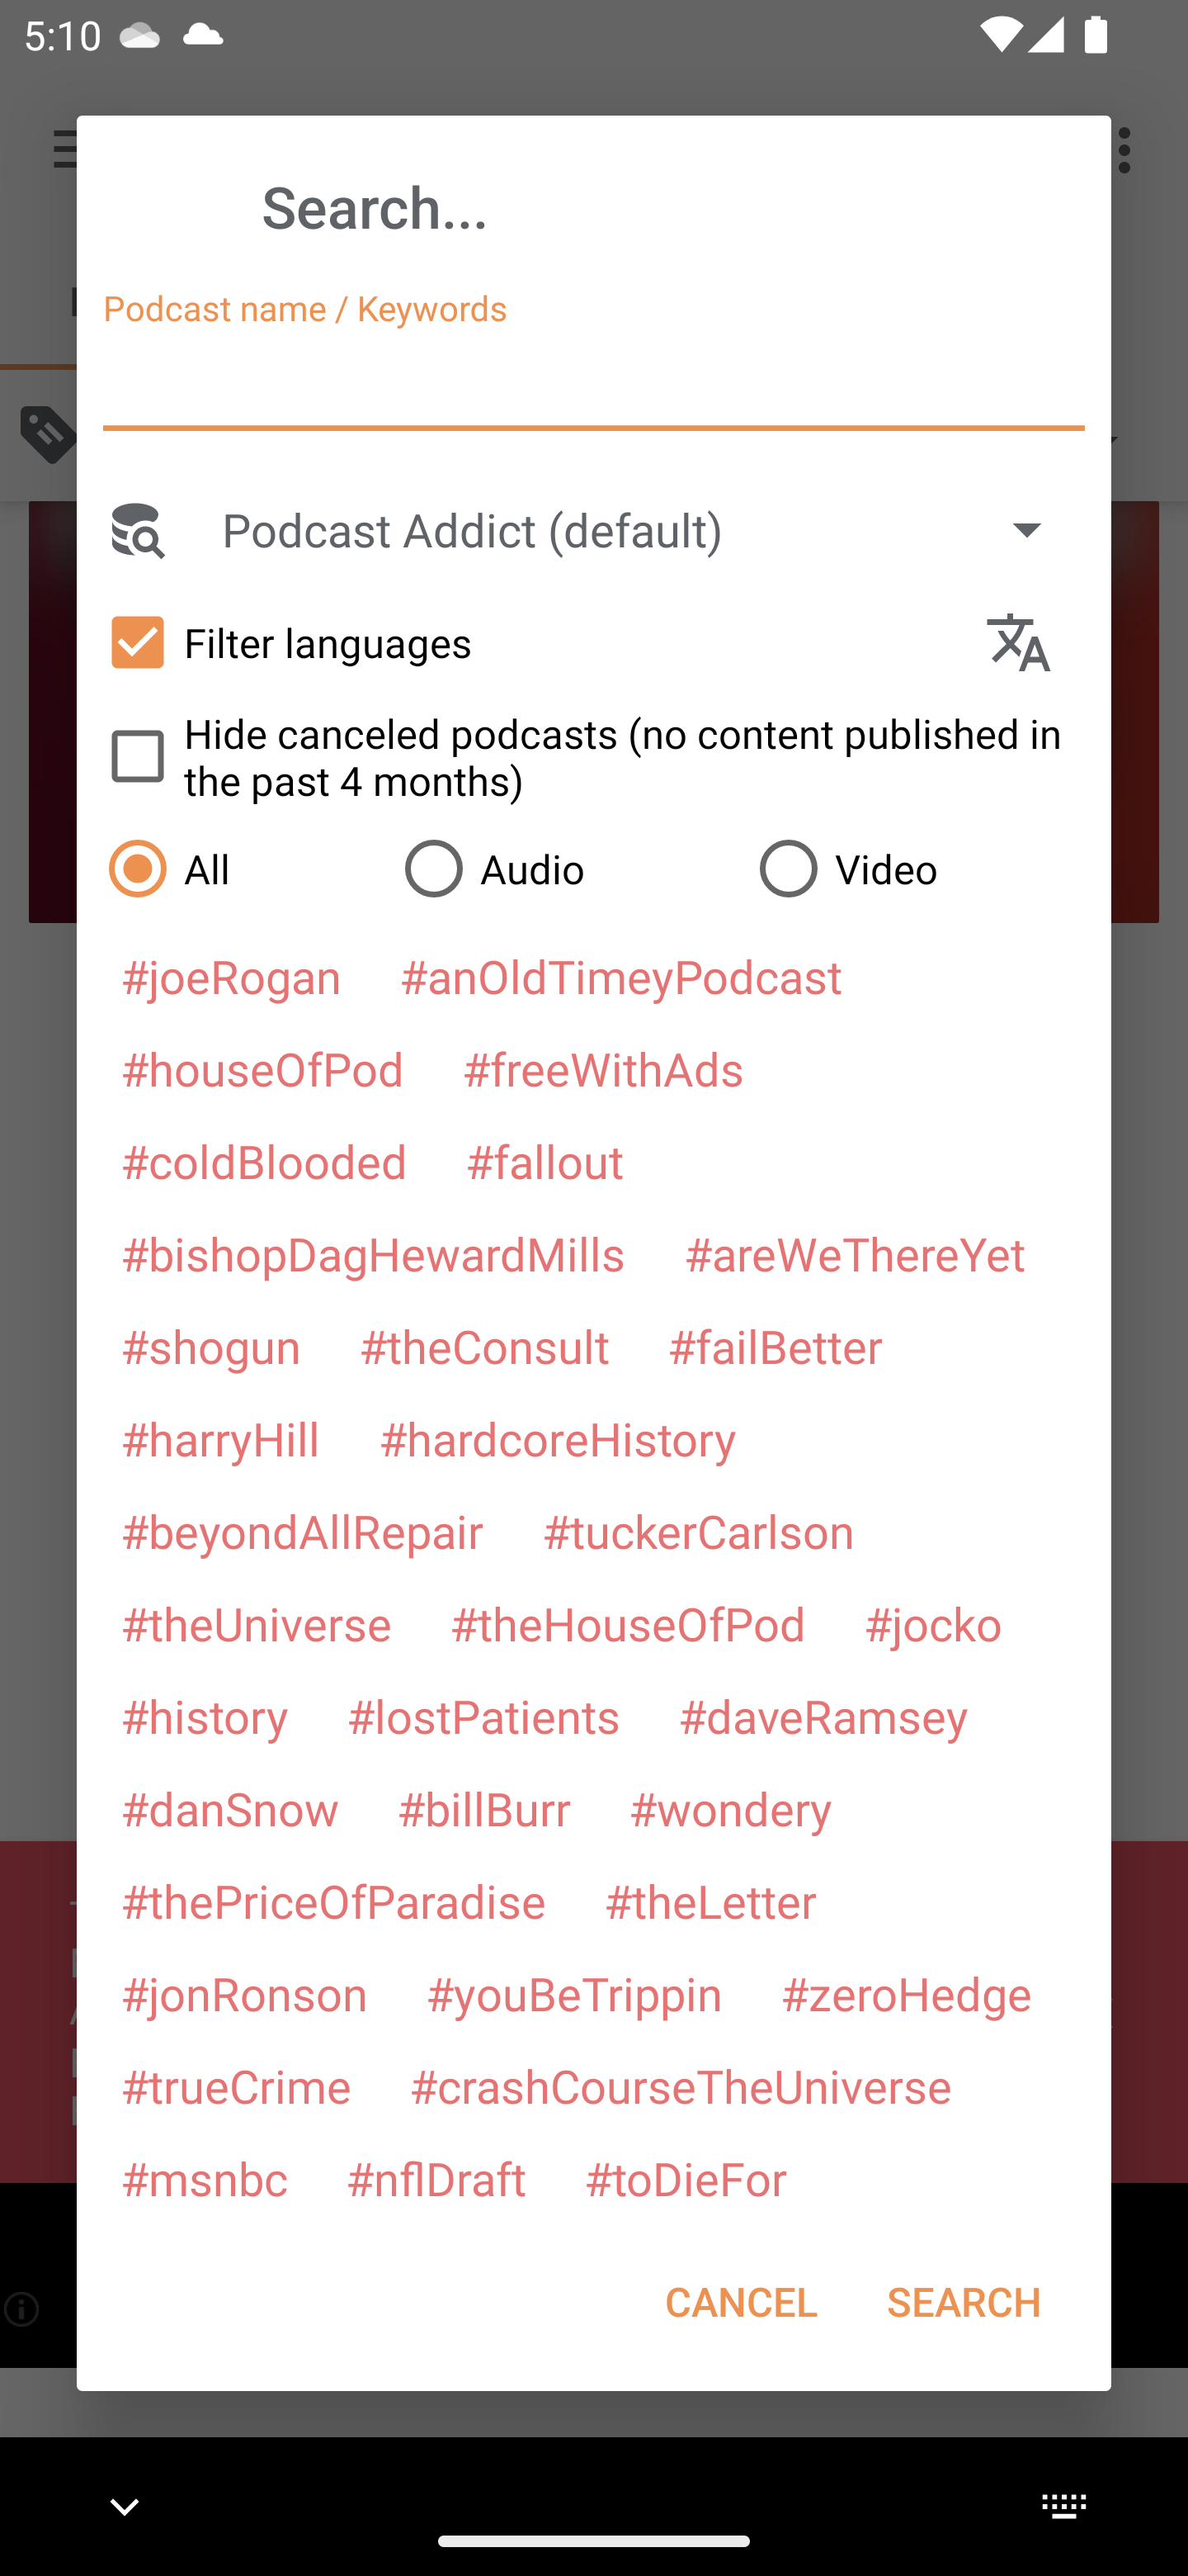  Describe the element at coordinates (333, 1901) in the screenshot. I see `#thePriceOfParadise` at that location.